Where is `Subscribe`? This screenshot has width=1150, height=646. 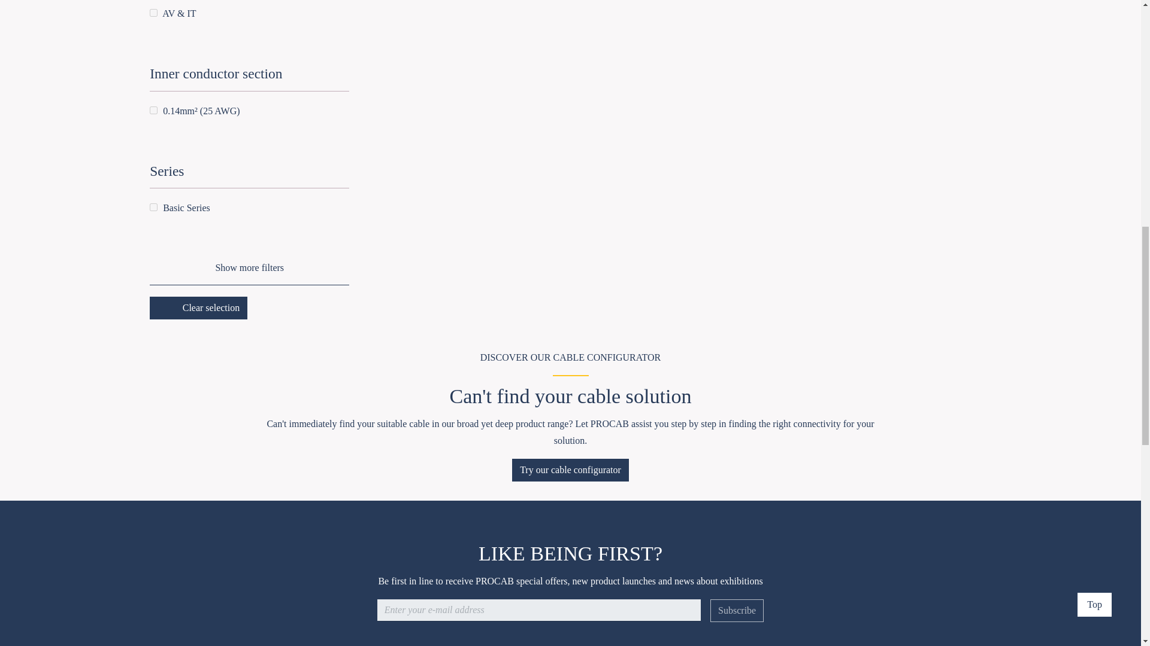
Subscribe is located at coordinates (737, 611).